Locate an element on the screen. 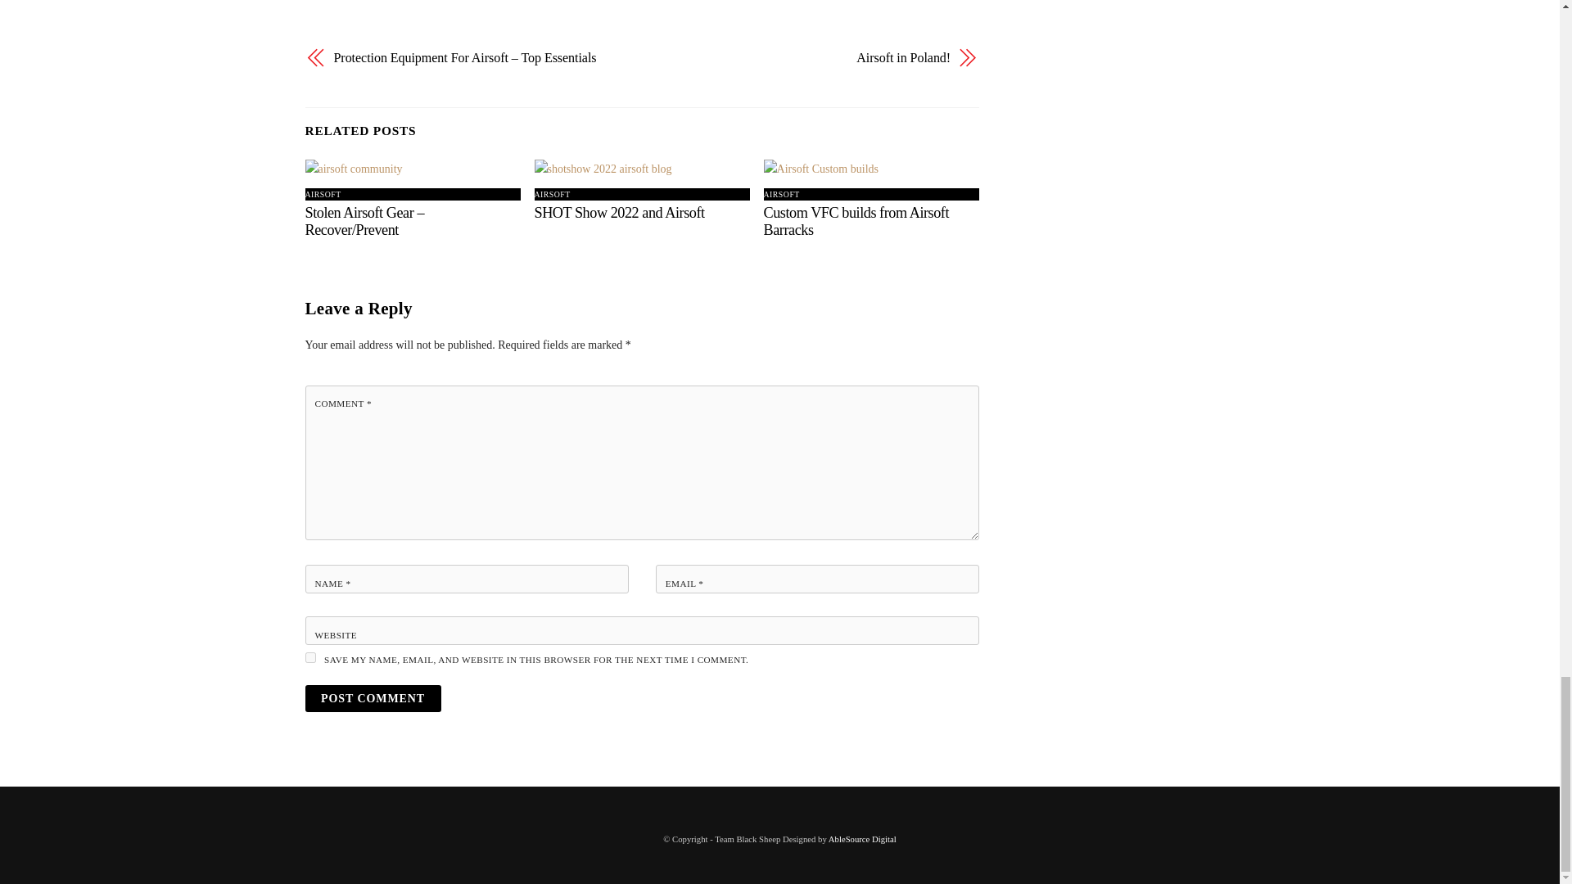 Image resolution: width=1572 pixels, height=884 pixels. yes is located at coordinates (309, 658).